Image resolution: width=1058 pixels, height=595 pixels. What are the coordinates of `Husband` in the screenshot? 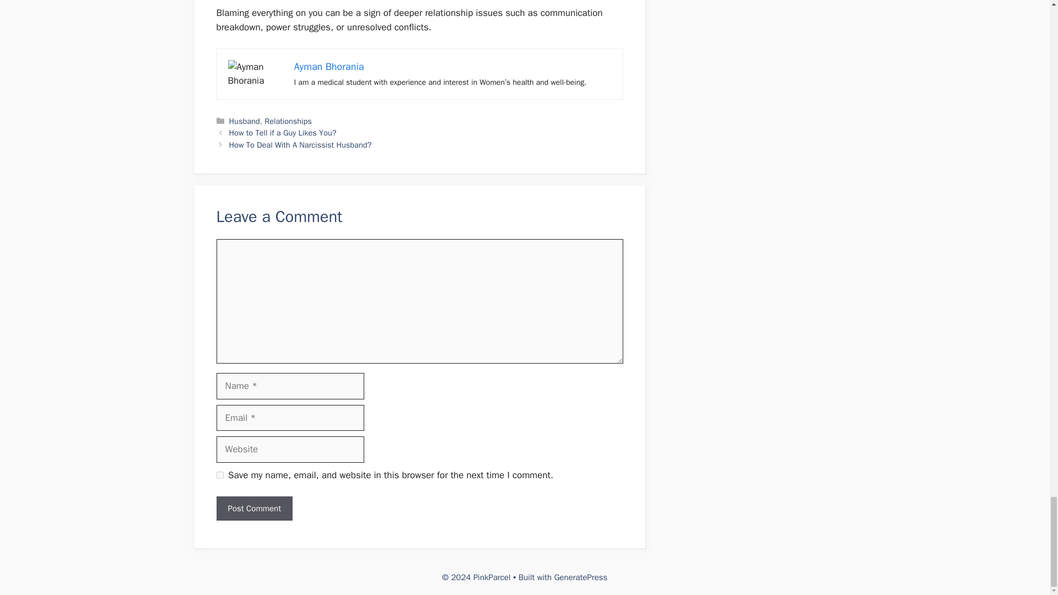 It's located at (245, 121).